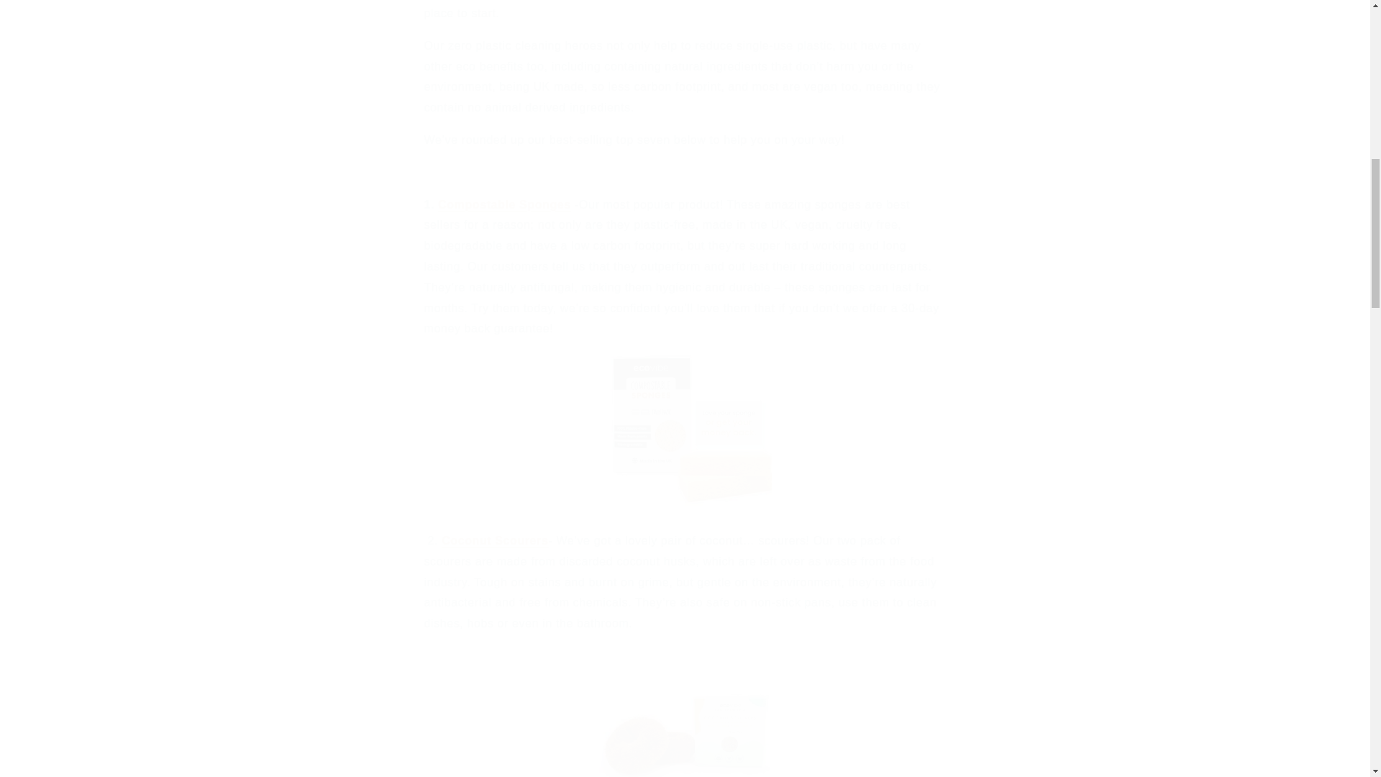 This screenshot has width=1381, height=777. What do you see at coordinates (504, 204) in the screenshot?
I see `Compostable Sponges` at bounding box center [504, 204].